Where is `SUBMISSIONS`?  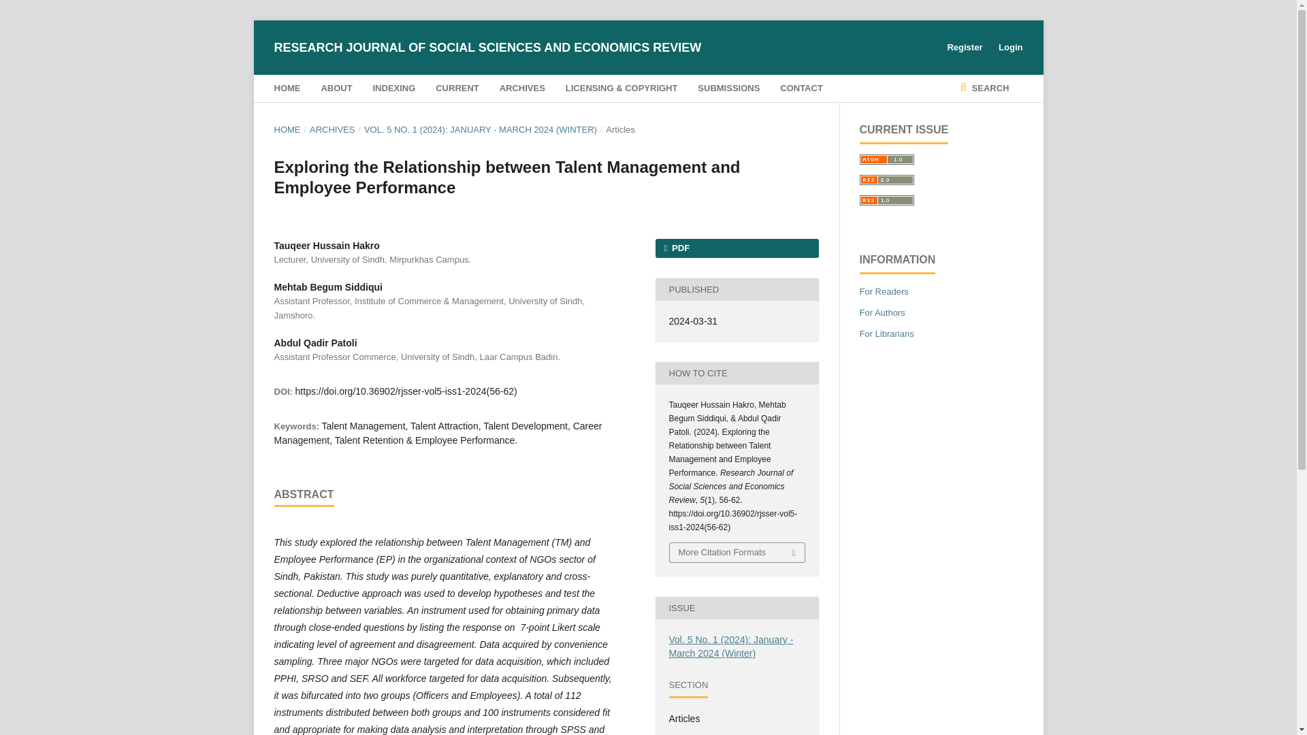 SUBMISSIONS is located at coordinates (728, 88).